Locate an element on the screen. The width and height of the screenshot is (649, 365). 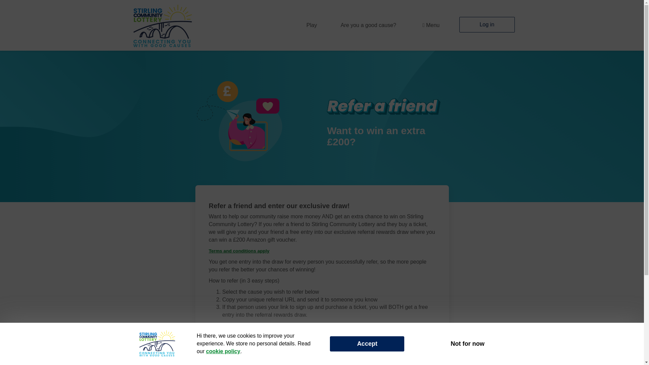
Terms and conditions apply is located at coordinates (239, 251).